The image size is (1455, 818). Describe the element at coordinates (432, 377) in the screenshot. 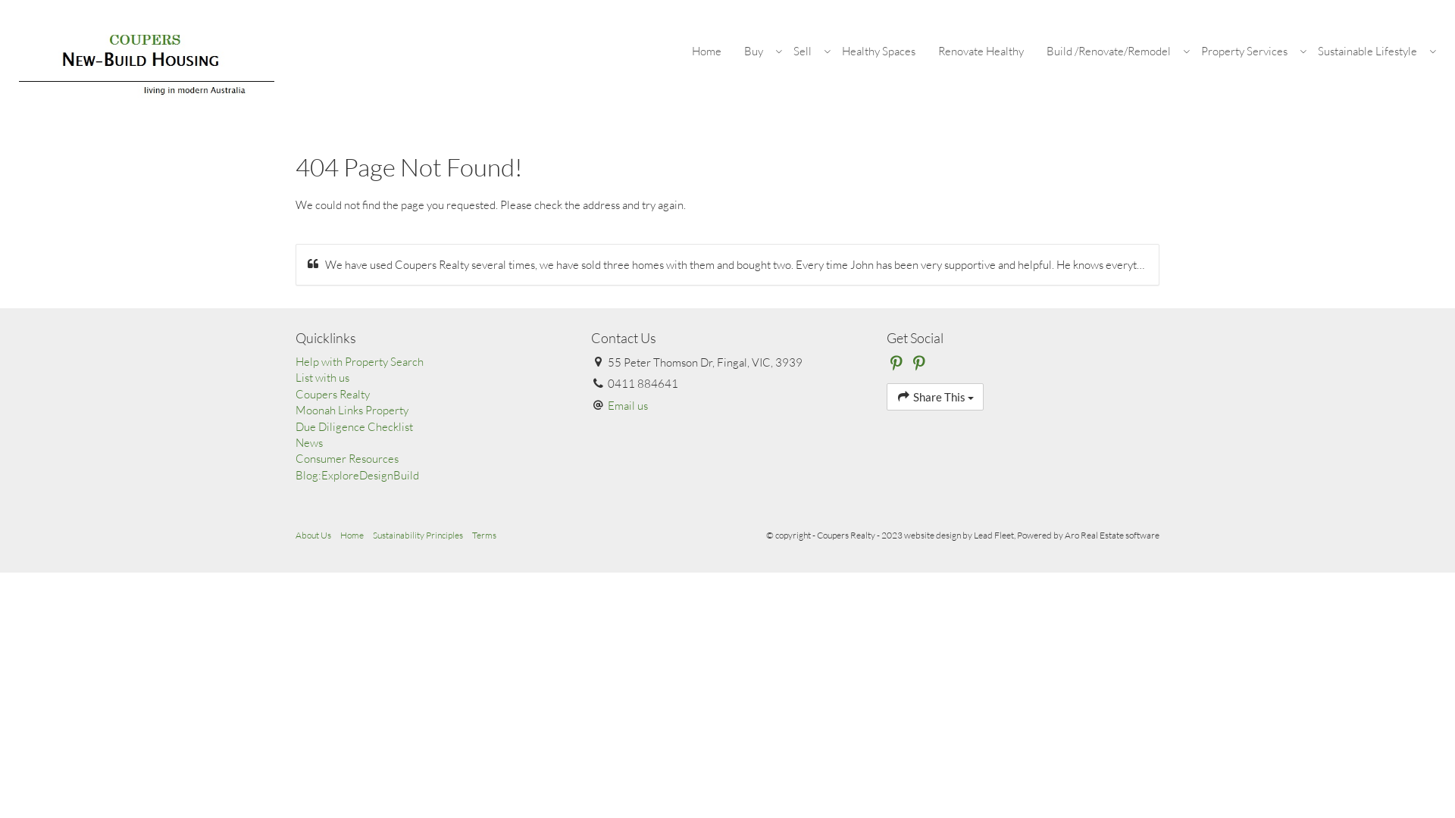

I see `List with us` at that location.